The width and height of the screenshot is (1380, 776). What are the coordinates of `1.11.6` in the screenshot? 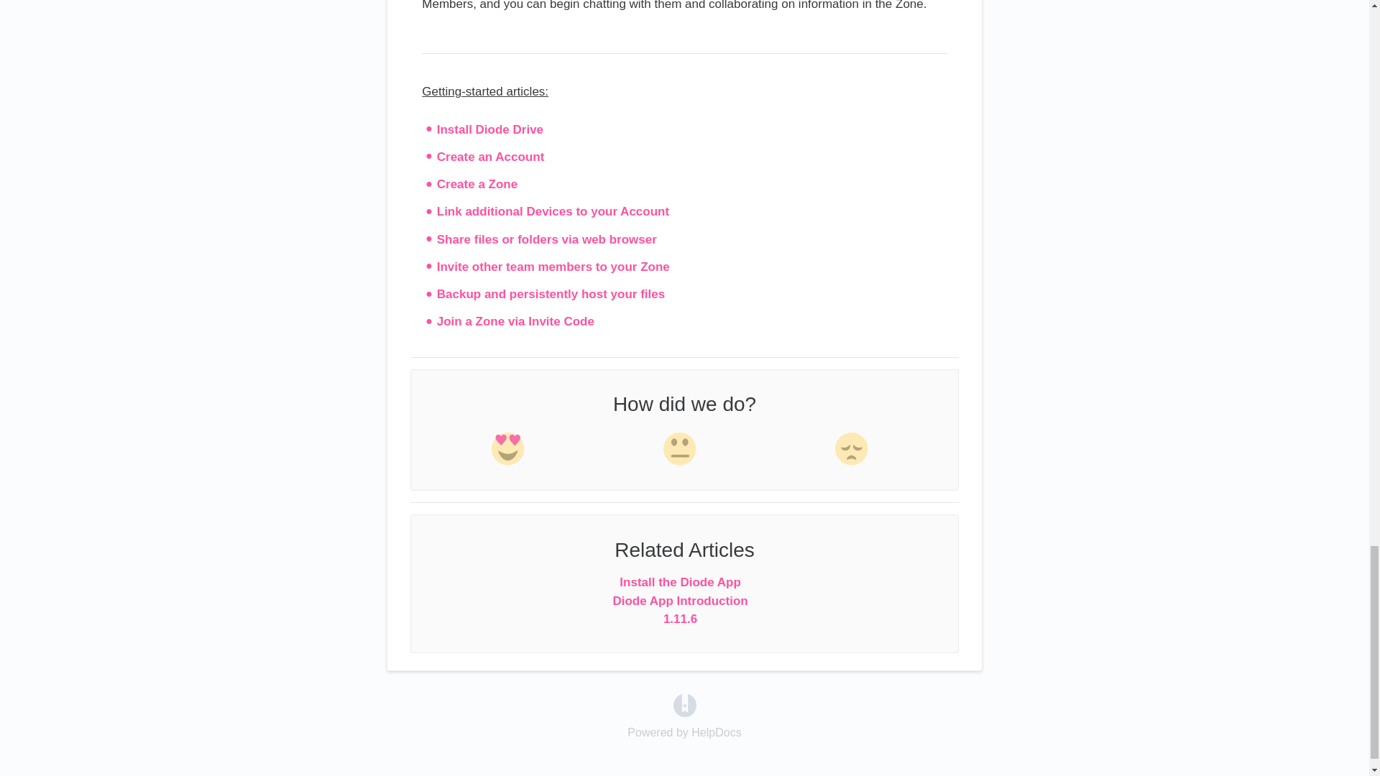 It's located at (680, 619).